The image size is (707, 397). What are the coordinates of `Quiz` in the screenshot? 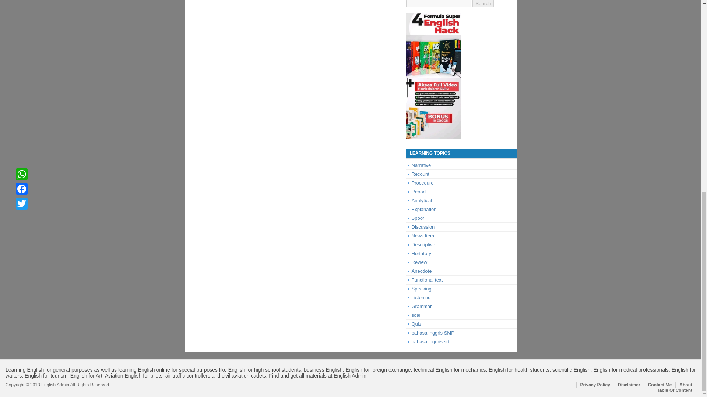 It's located at (416, 323).